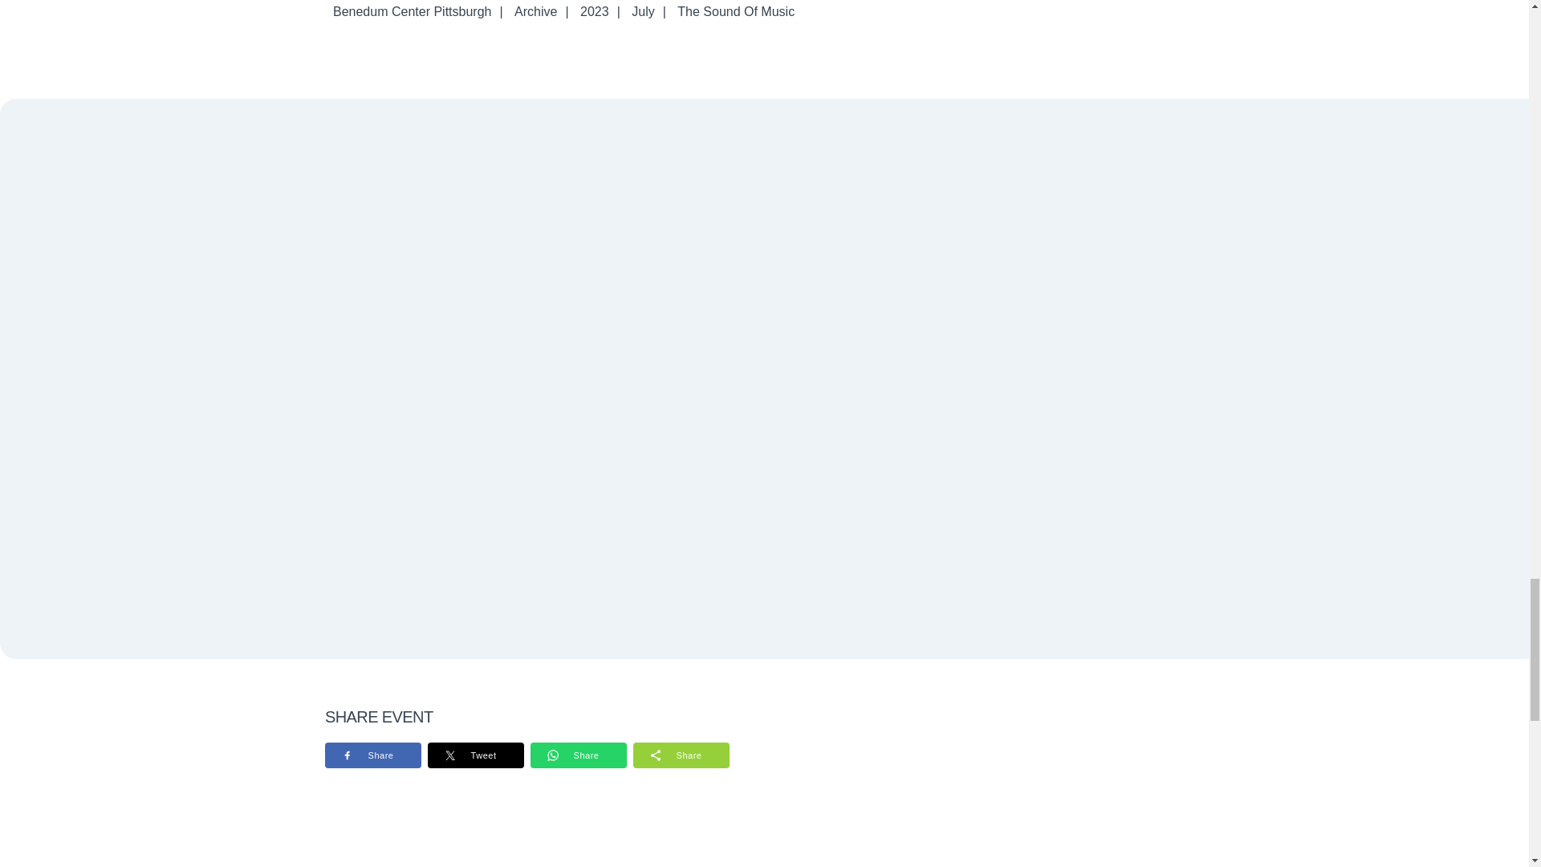  What do you see at coordinates (536, 11) in the screenshot?
I see `Archive` at bounding box center [536, 11].